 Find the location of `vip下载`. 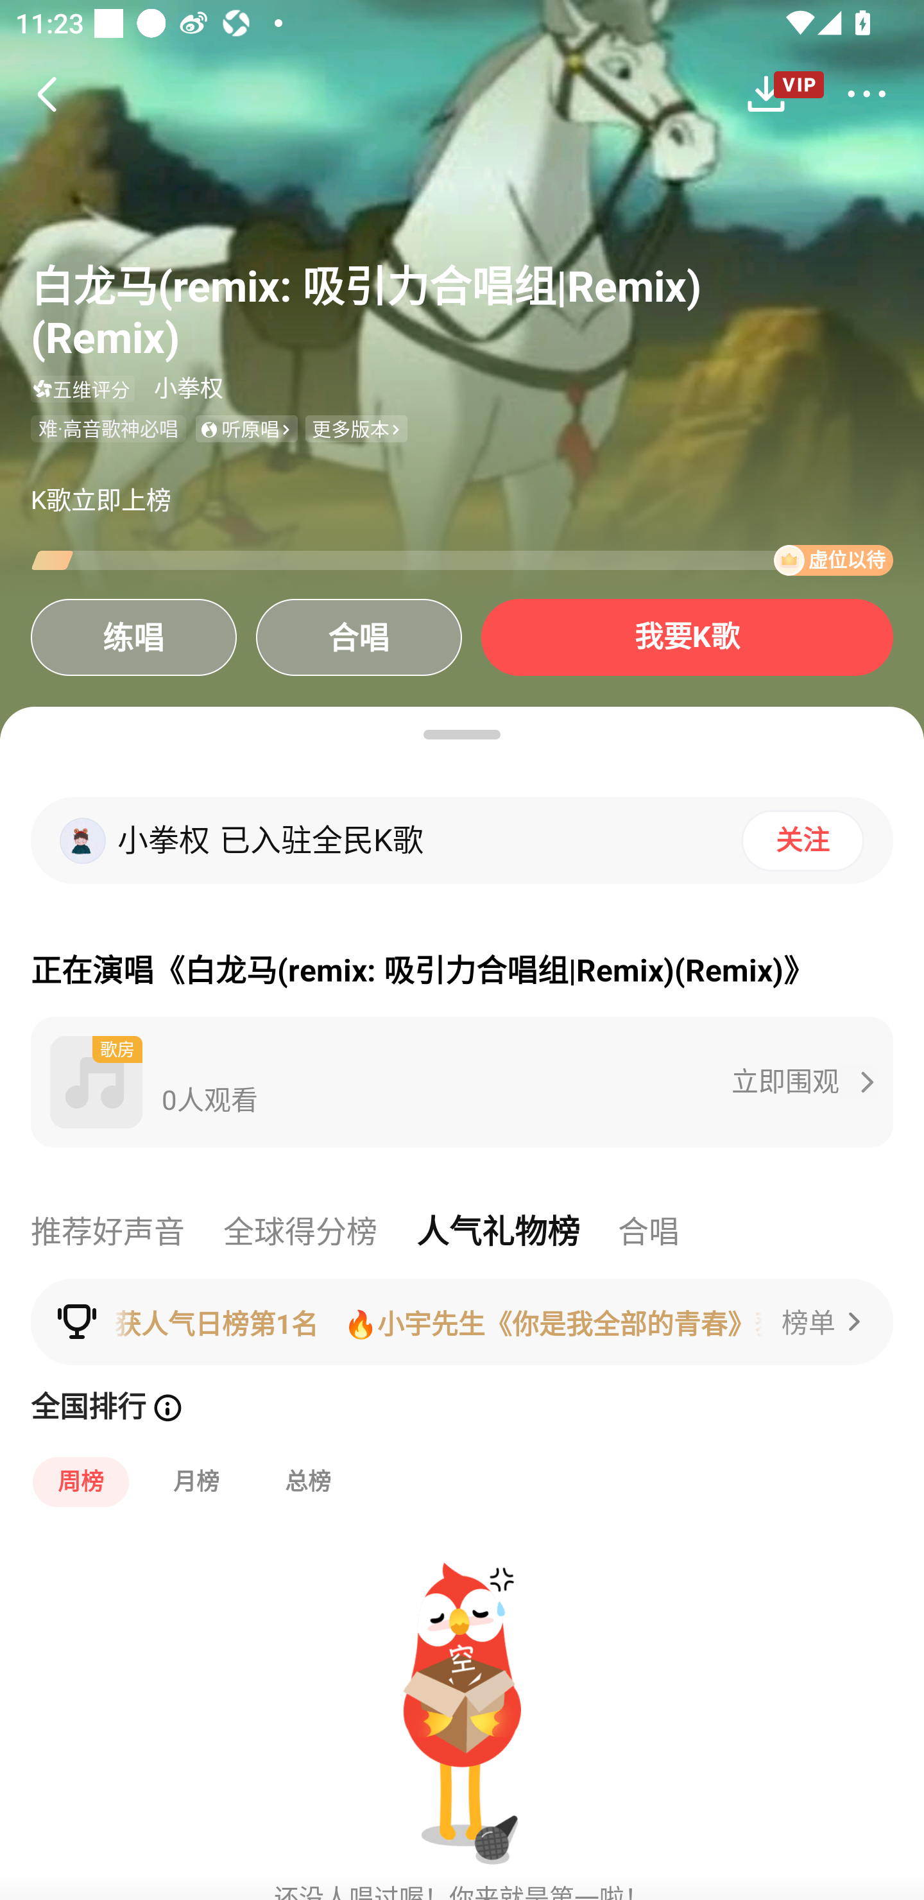

vip下载 is located at coordinates (783, 95).